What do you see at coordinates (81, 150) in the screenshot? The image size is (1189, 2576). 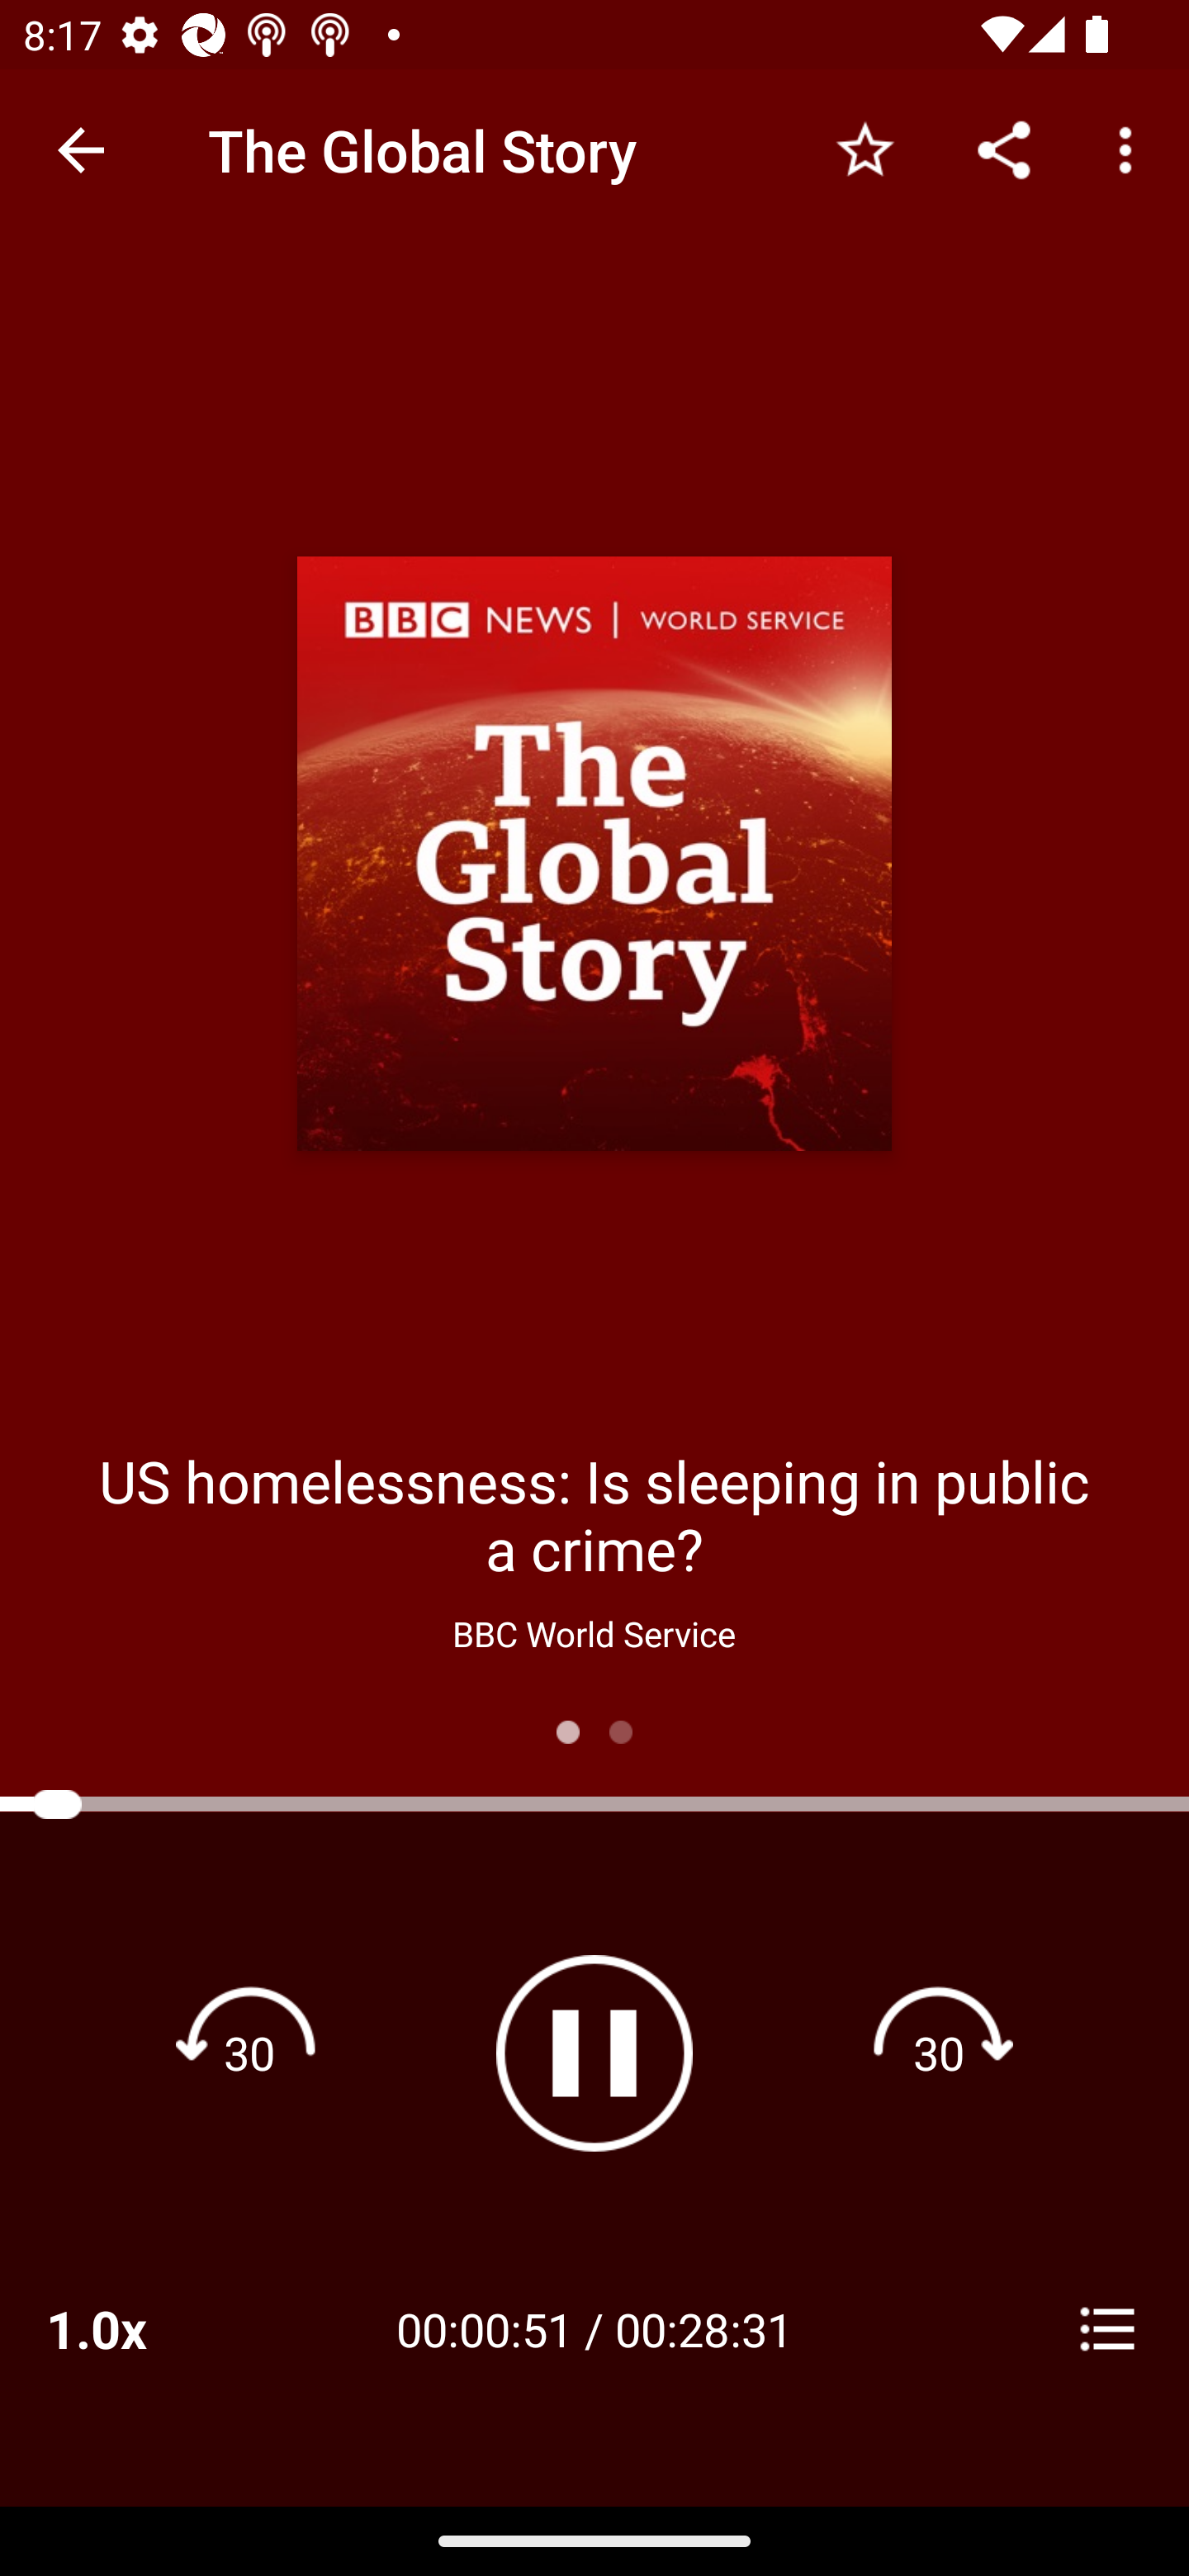 I see `Navigate up` at bounding box center [81, 150].